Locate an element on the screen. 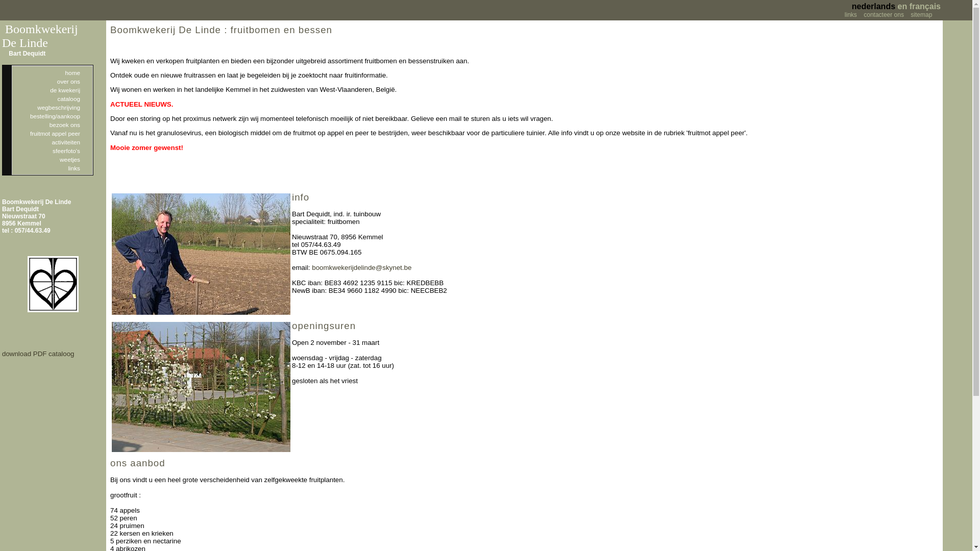 This screenshot has height=551, width=980. sitemap is located at coordinates (921, 15).